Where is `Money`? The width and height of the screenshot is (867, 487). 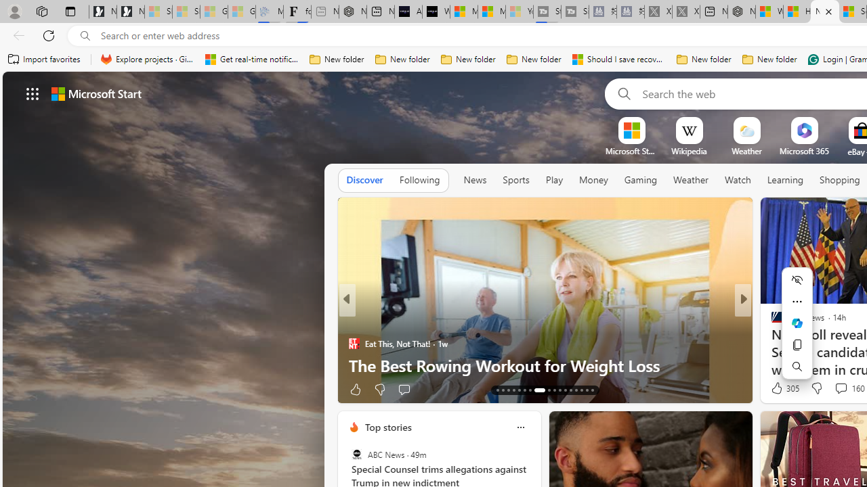 Money is located at coordinates (593, 181).